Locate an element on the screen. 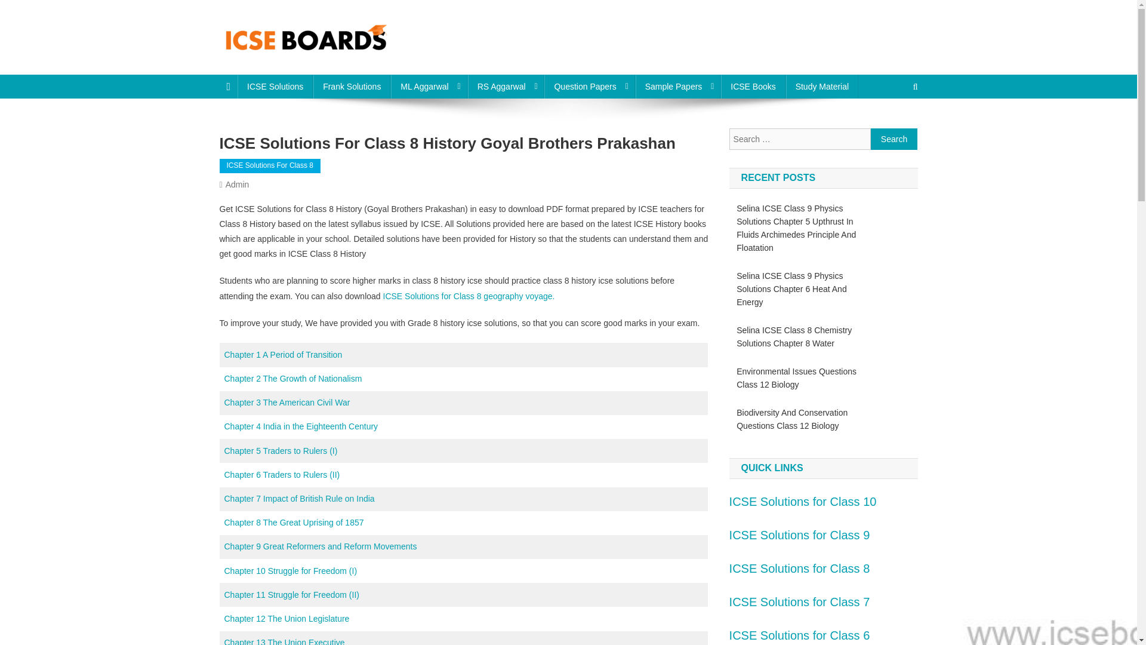 This screenshot has height=645, width=1146. Question Papers is located at coordinates (590, 87).